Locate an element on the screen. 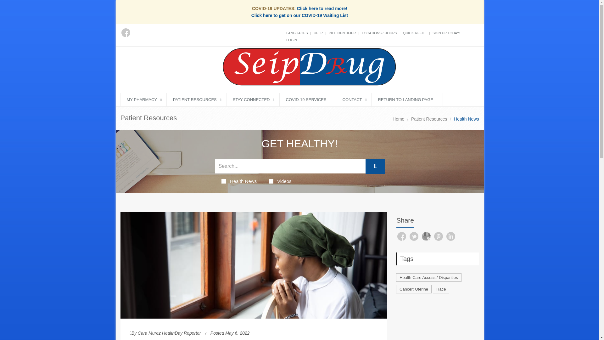  Click here to get on our COVID-19 Waiting List is located at coordinates (299, 15).